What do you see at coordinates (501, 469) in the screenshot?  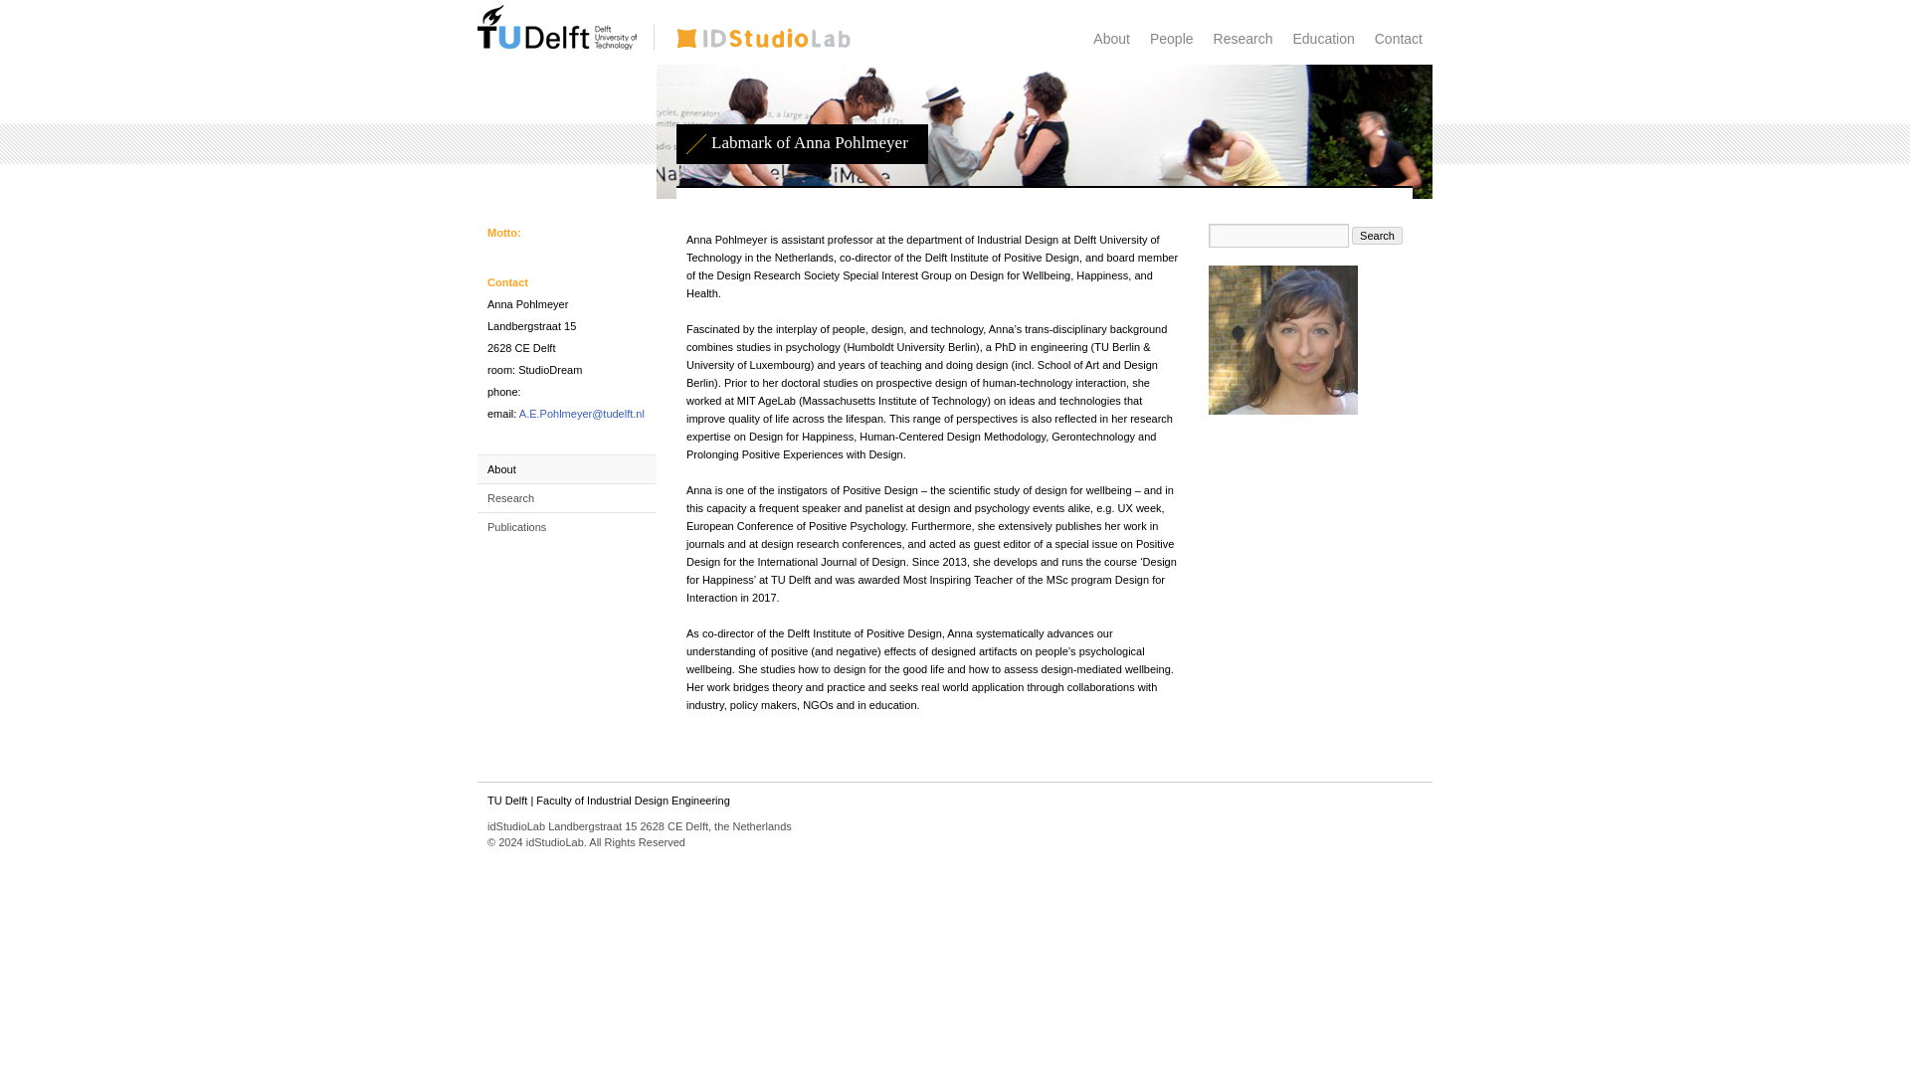 I see `About` at bounding box center [501, 469].